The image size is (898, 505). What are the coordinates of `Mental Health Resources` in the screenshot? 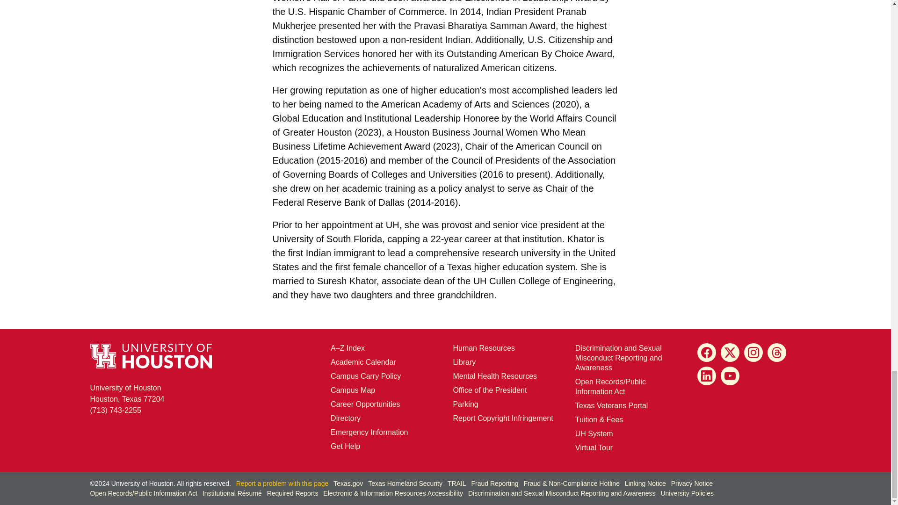 It's located at (484, 348).